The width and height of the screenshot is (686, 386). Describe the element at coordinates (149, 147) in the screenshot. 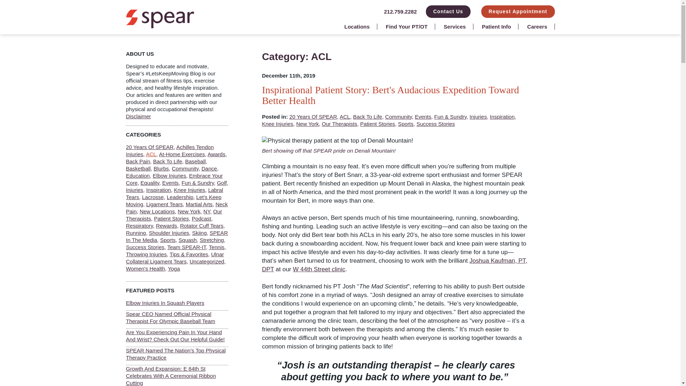

I see `20 Years Of SPEAR` at that location.